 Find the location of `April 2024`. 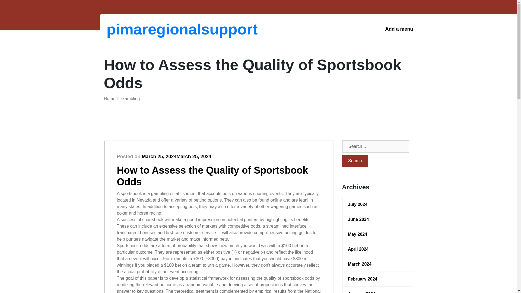

April 2024 is located at coordinates (378, 249).